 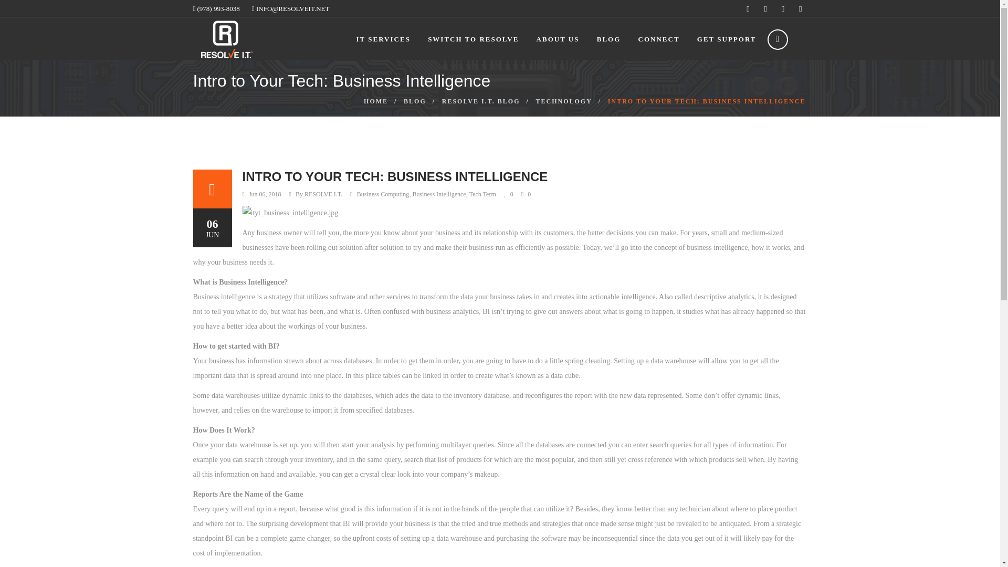 What do you see at coordinates (415, 101) in the screenshot?
I see `BLOG` at bounding box center [415, 101].